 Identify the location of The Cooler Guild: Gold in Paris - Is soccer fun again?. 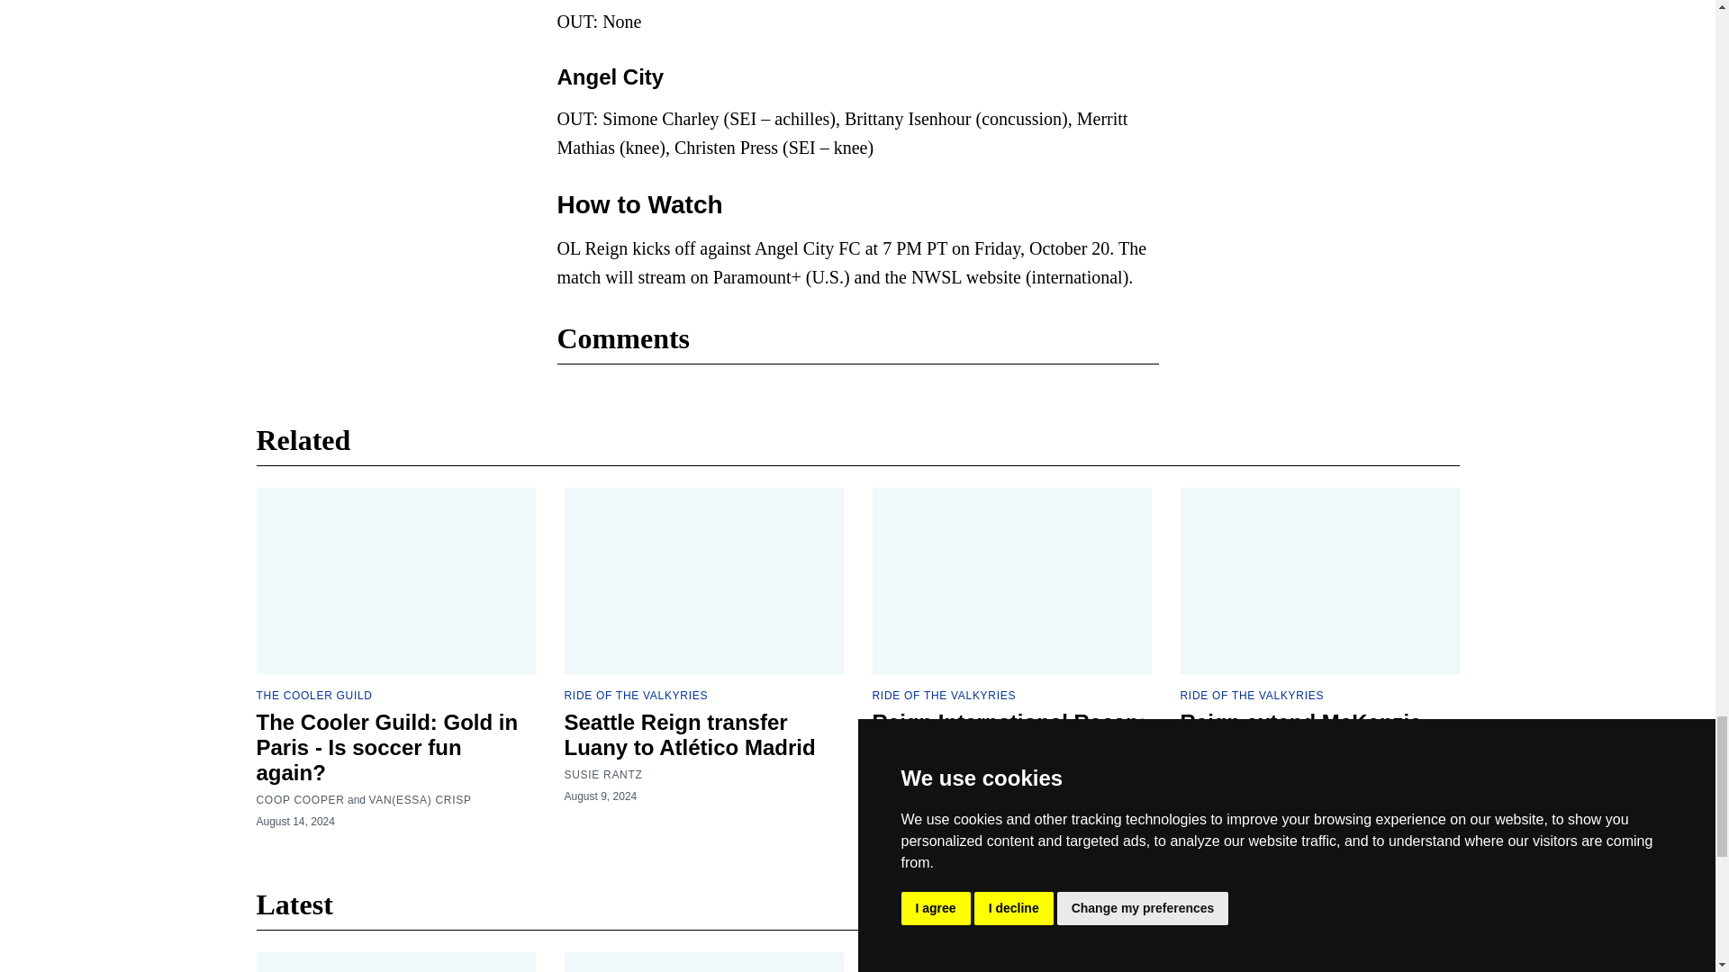
(386, 747).